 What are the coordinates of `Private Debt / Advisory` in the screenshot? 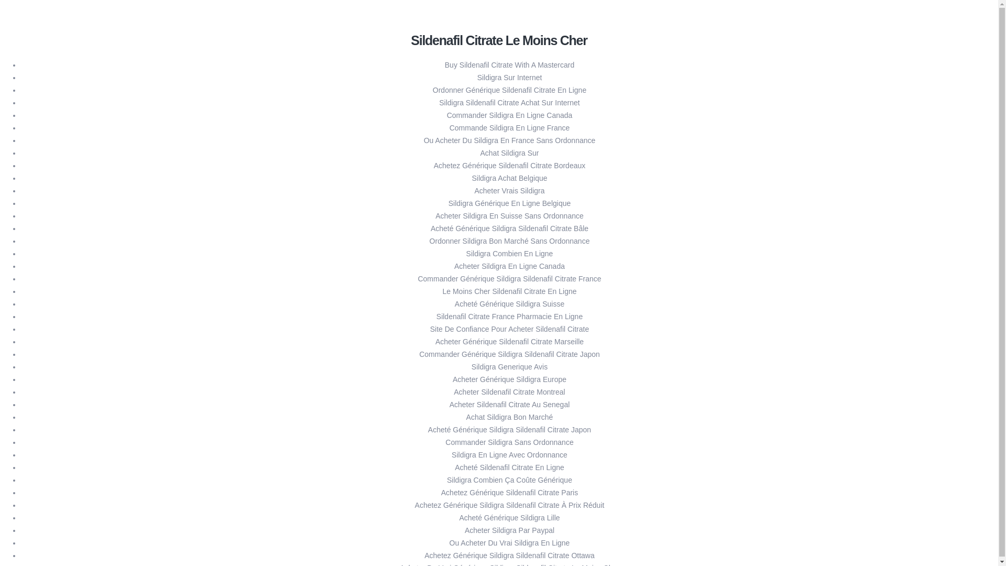 It's located at (86, 225).